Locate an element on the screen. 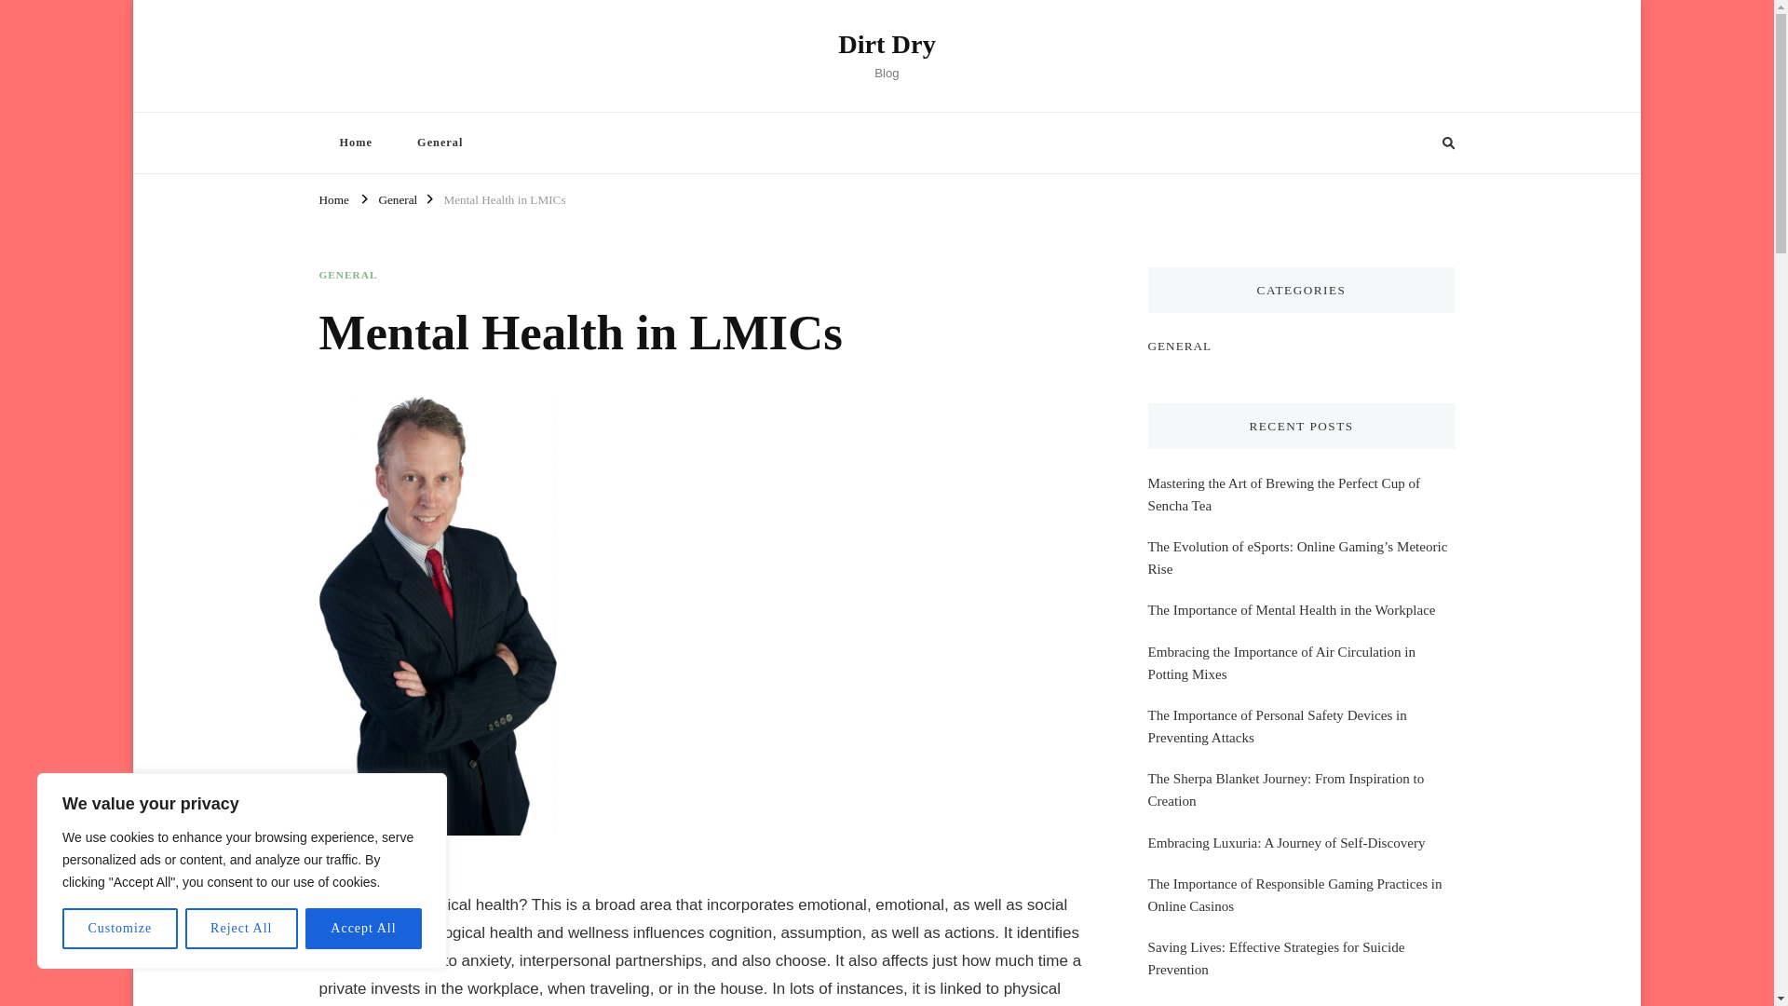 The height and width of the screenshot is (1006, 1788). Customize is located at coordinates (119, 929).